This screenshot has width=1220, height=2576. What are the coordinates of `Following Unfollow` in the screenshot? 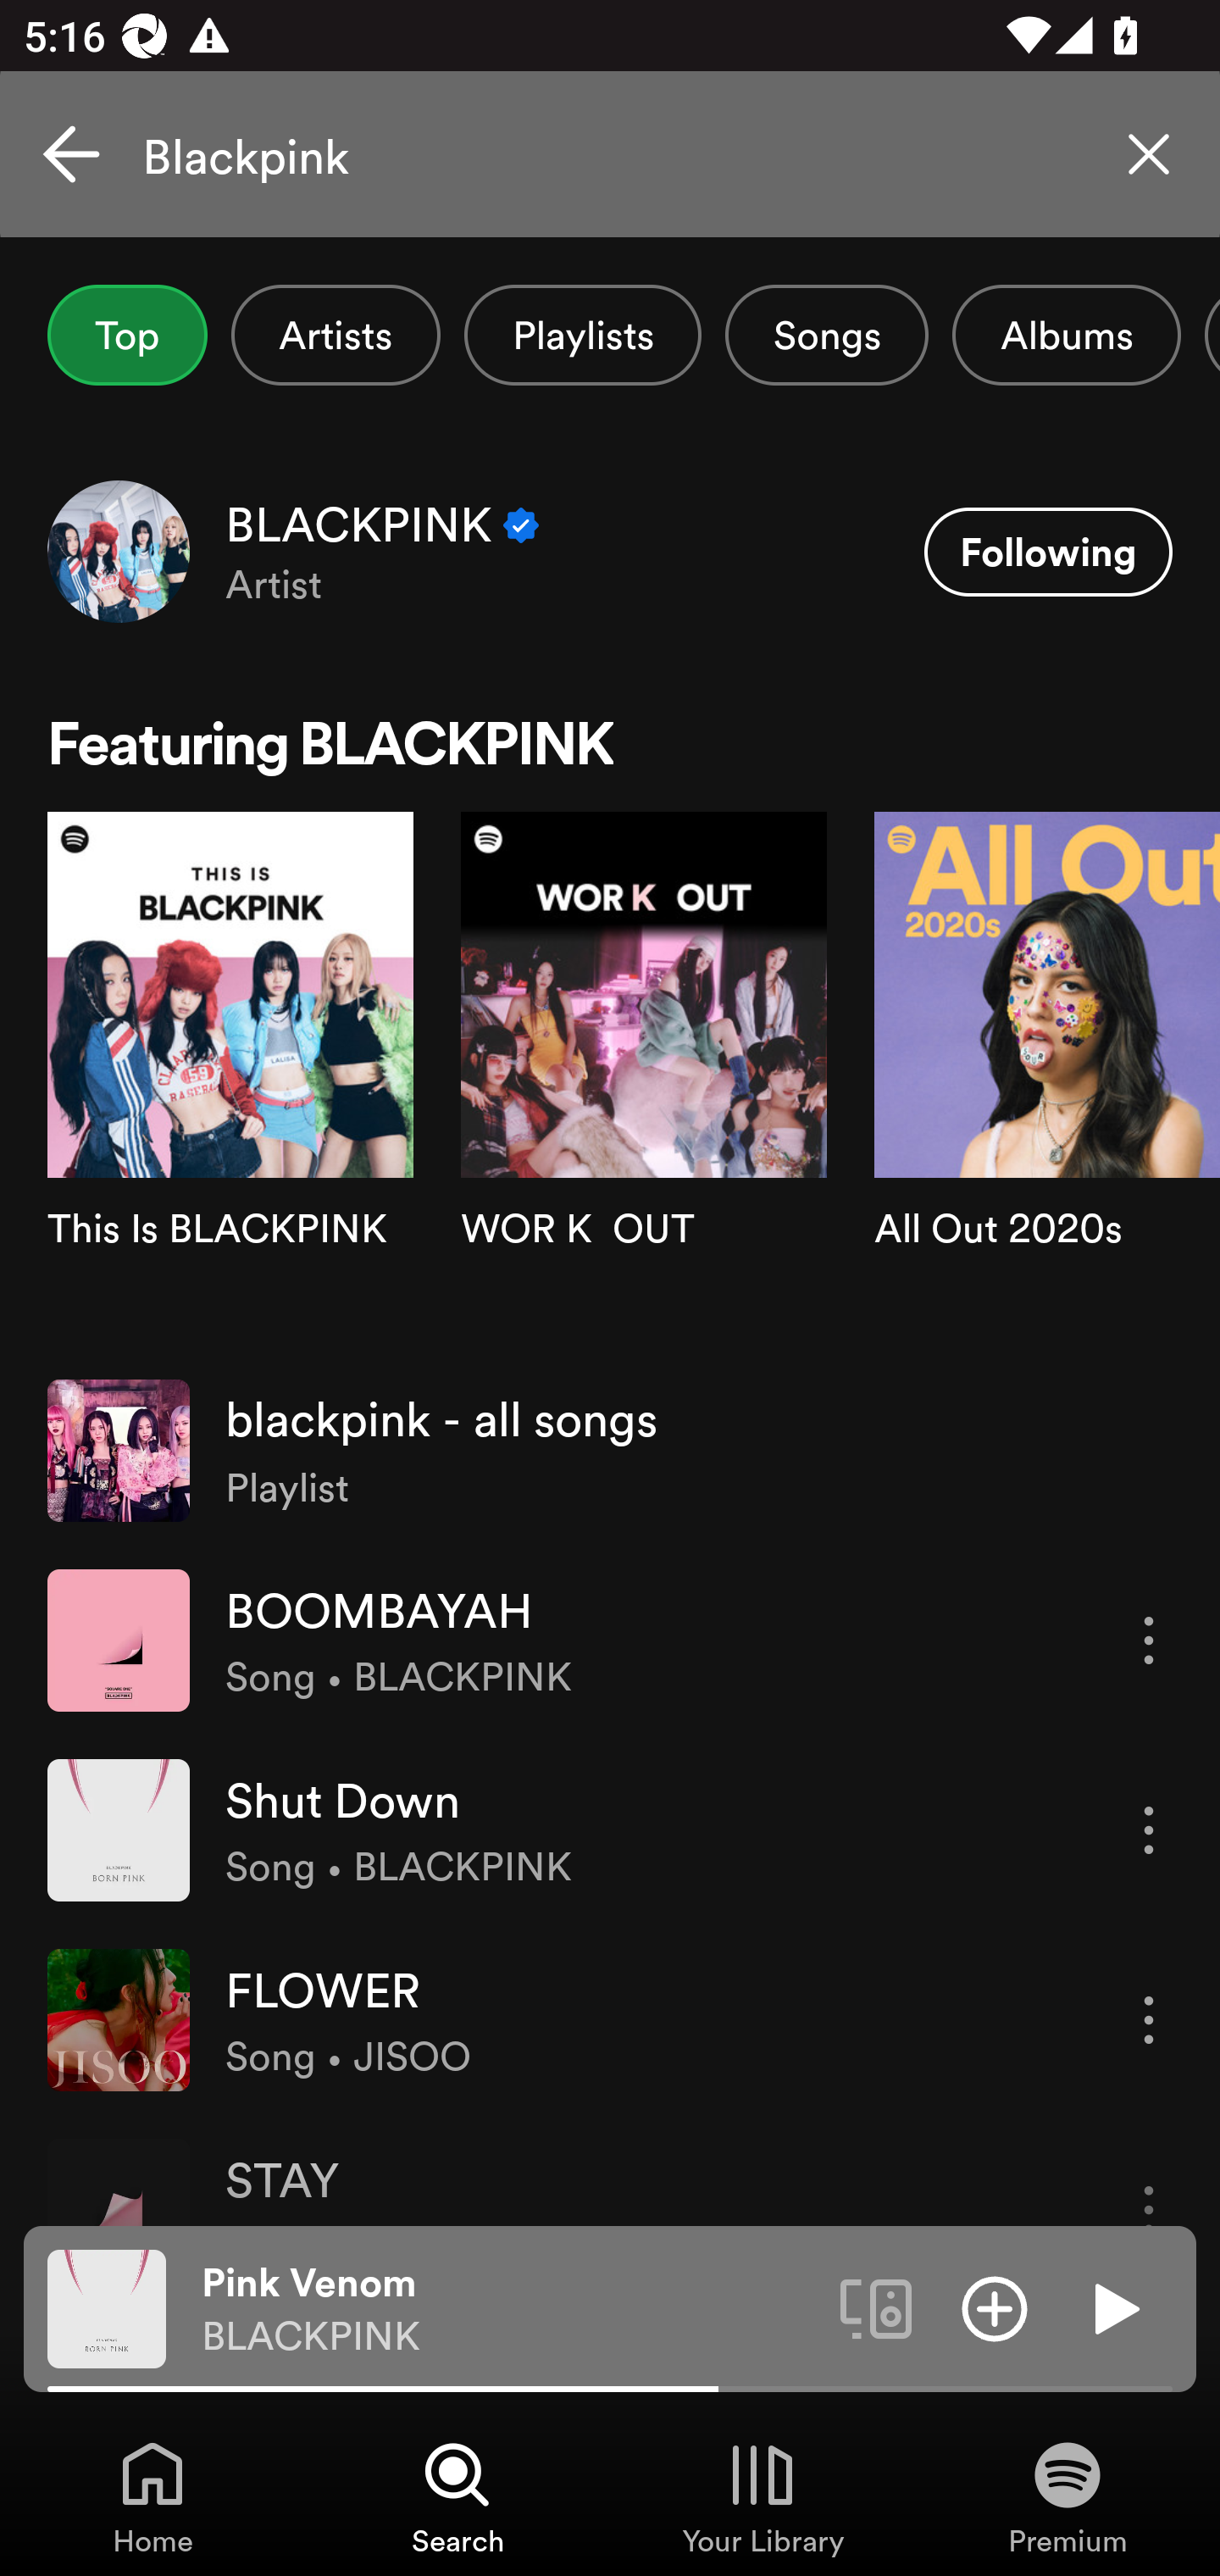 It's located at (1048, 552).